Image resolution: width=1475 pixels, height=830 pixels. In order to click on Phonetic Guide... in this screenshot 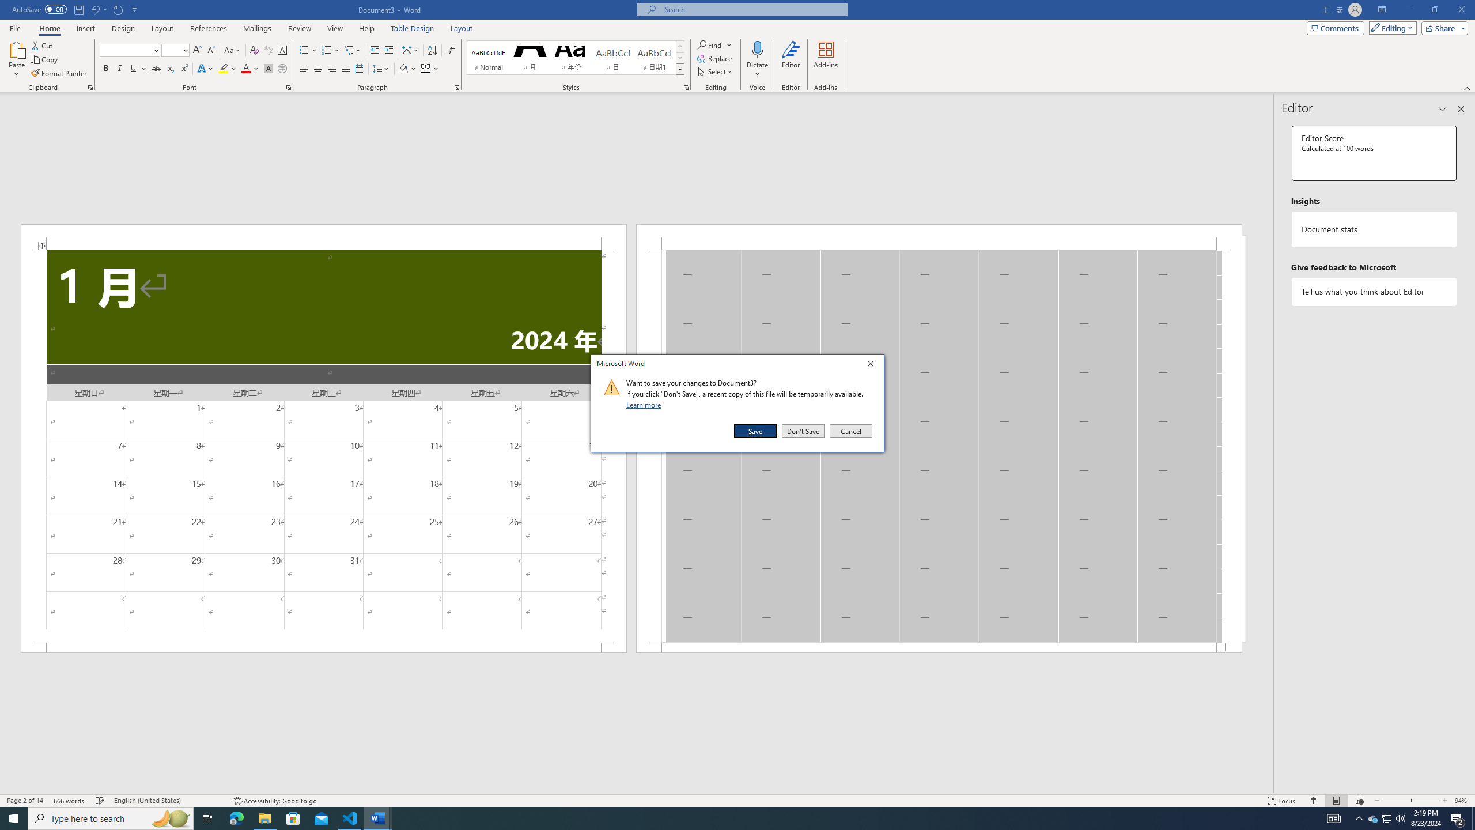, I will do `click(268, 51)`.